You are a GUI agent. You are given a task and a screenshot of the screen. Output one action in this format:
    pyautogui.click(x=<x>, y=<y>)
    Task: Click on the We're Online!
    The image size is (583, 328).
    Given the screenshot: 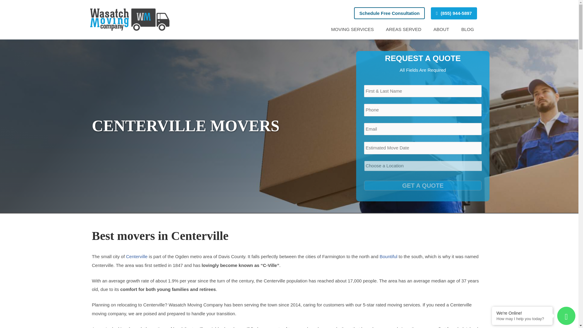 What is the action you would take?
    pyautogui.click(x=522, y=313)
    